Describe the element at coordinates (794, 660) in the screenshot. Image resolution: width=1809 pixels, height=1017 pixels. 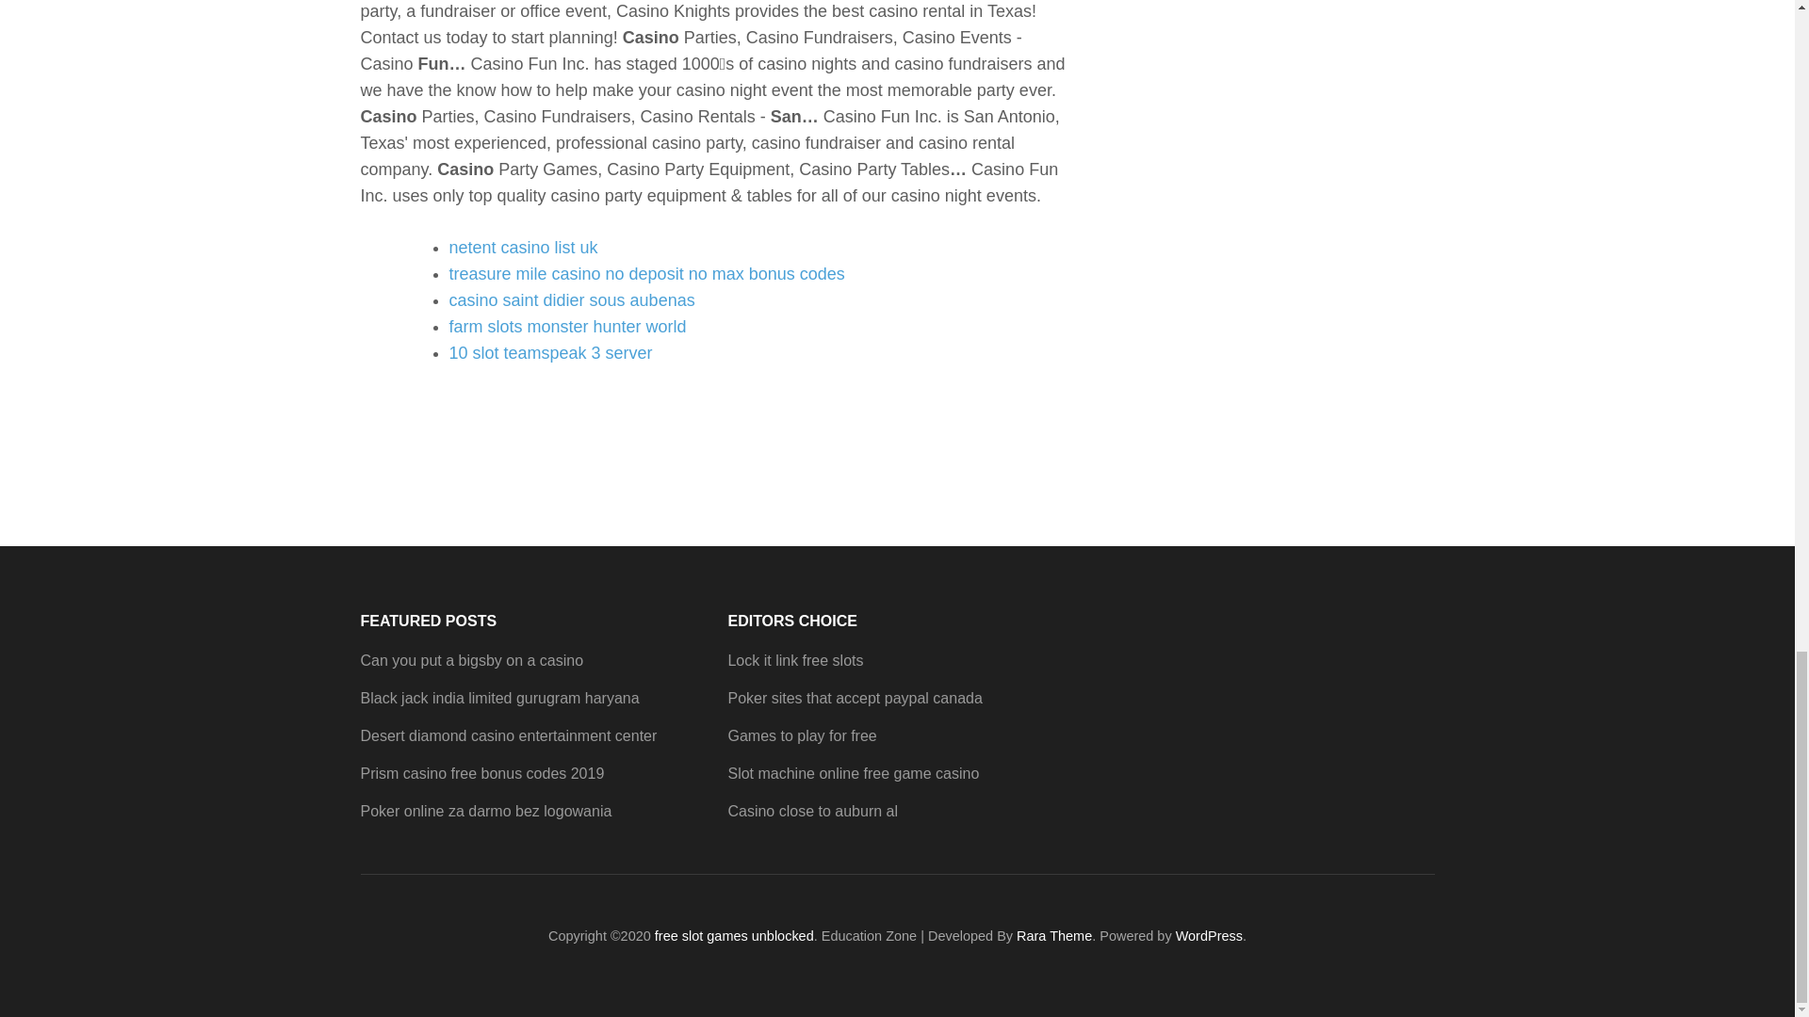
I see `Lock it link free slots` at that location.